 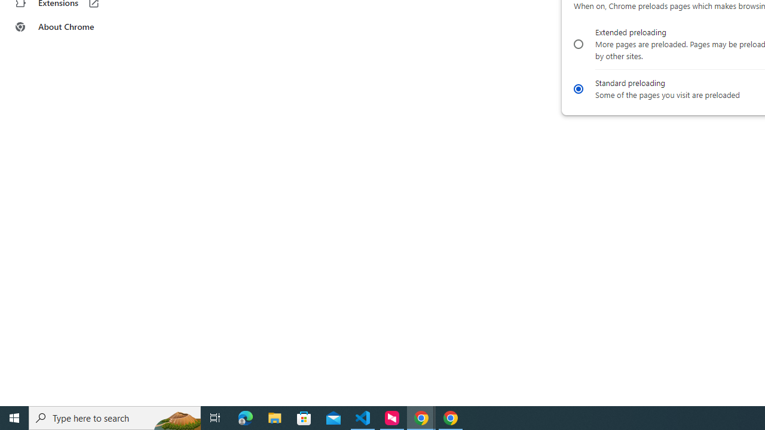 I want to click on Standard preloading, so click(x=577, y=88).